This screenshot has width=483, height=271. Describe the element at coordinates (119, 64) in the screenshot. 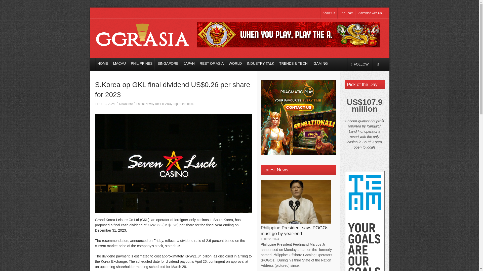

I see `MACAU` at that location.